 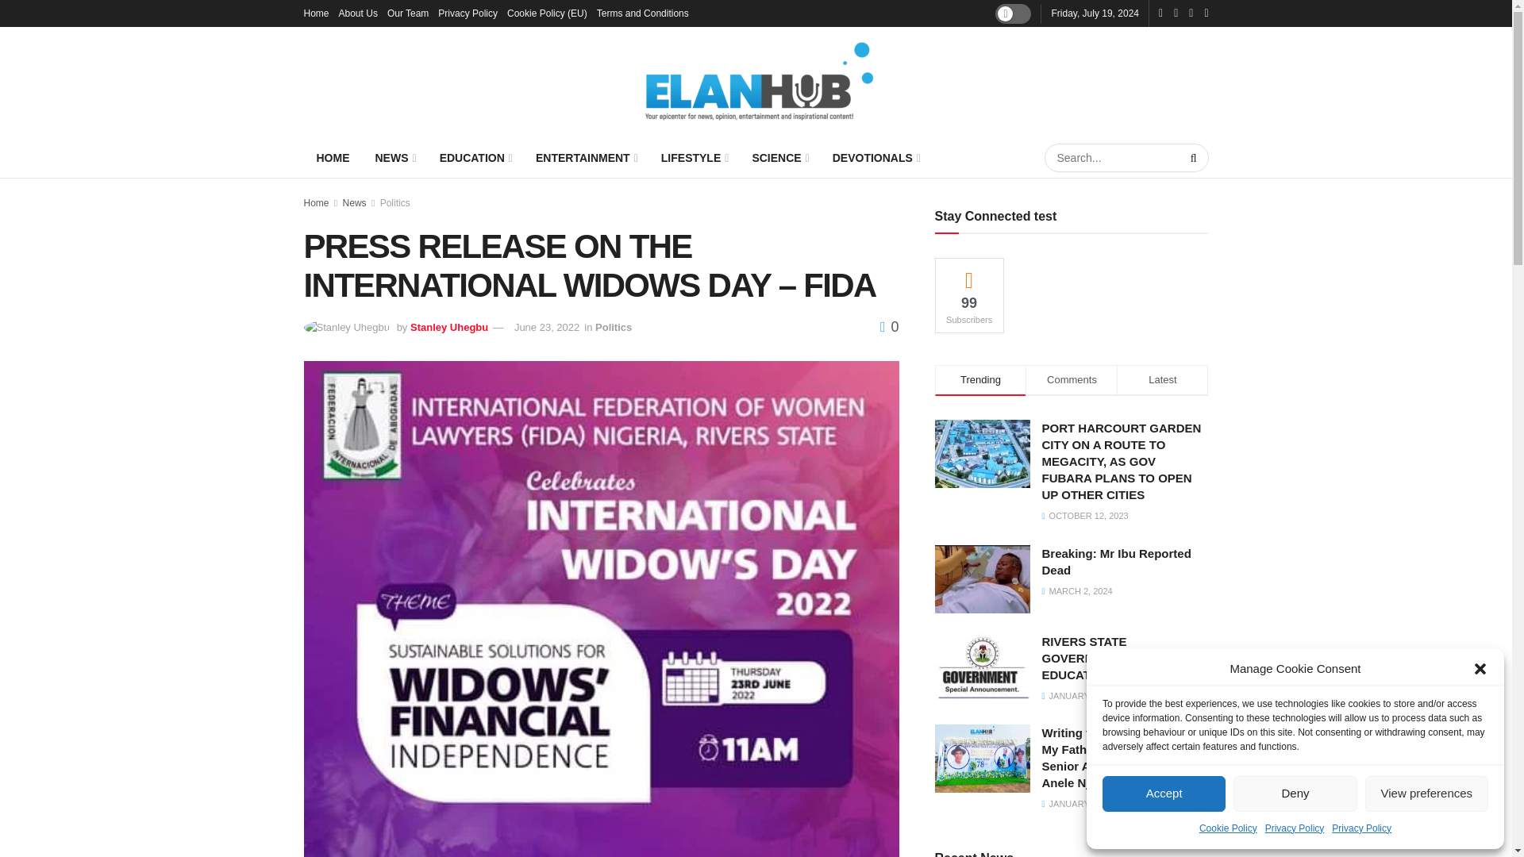 I want to click on Cookie Policy, so click(x=1229, y=828).